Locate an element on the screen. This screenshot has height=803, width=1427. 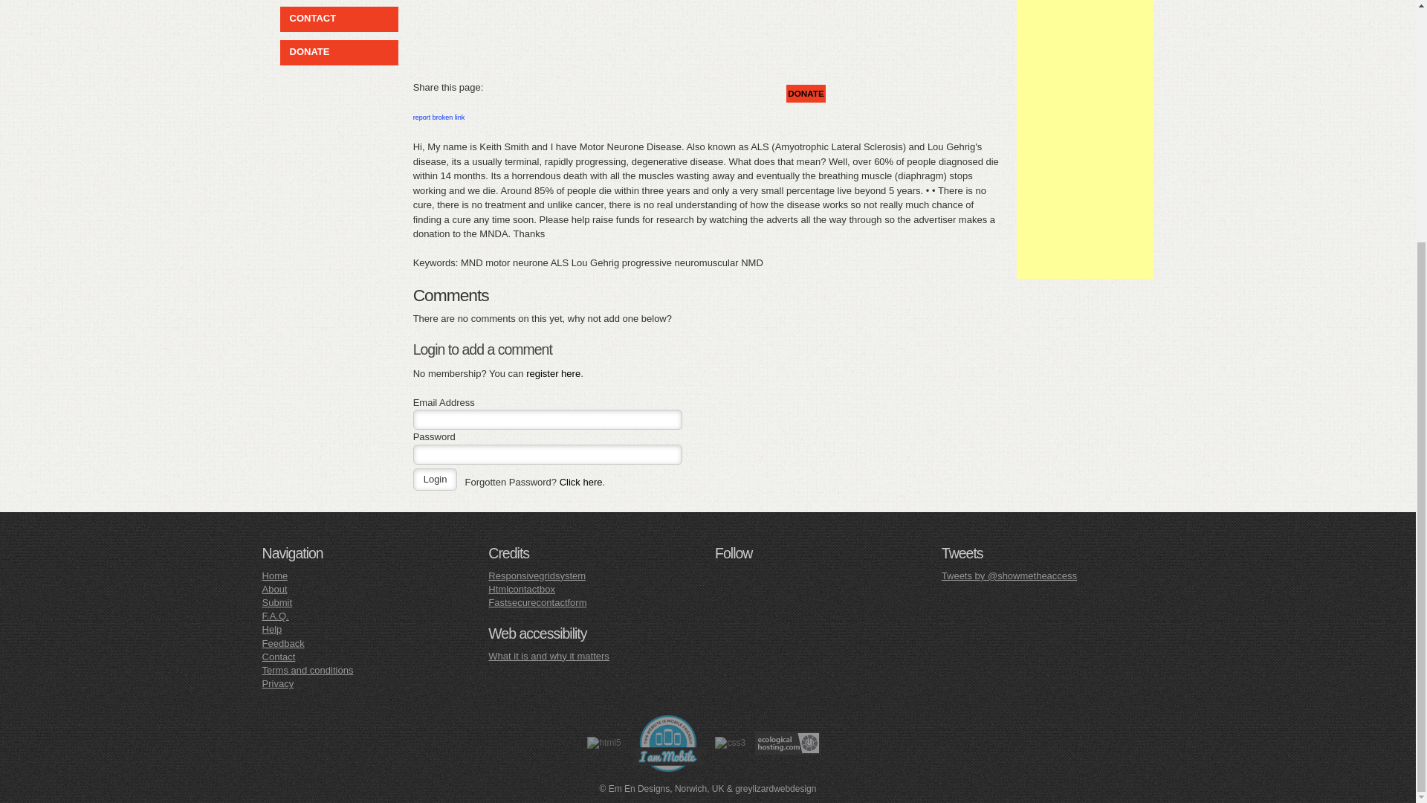
Help is located at coordinates (272, 629).